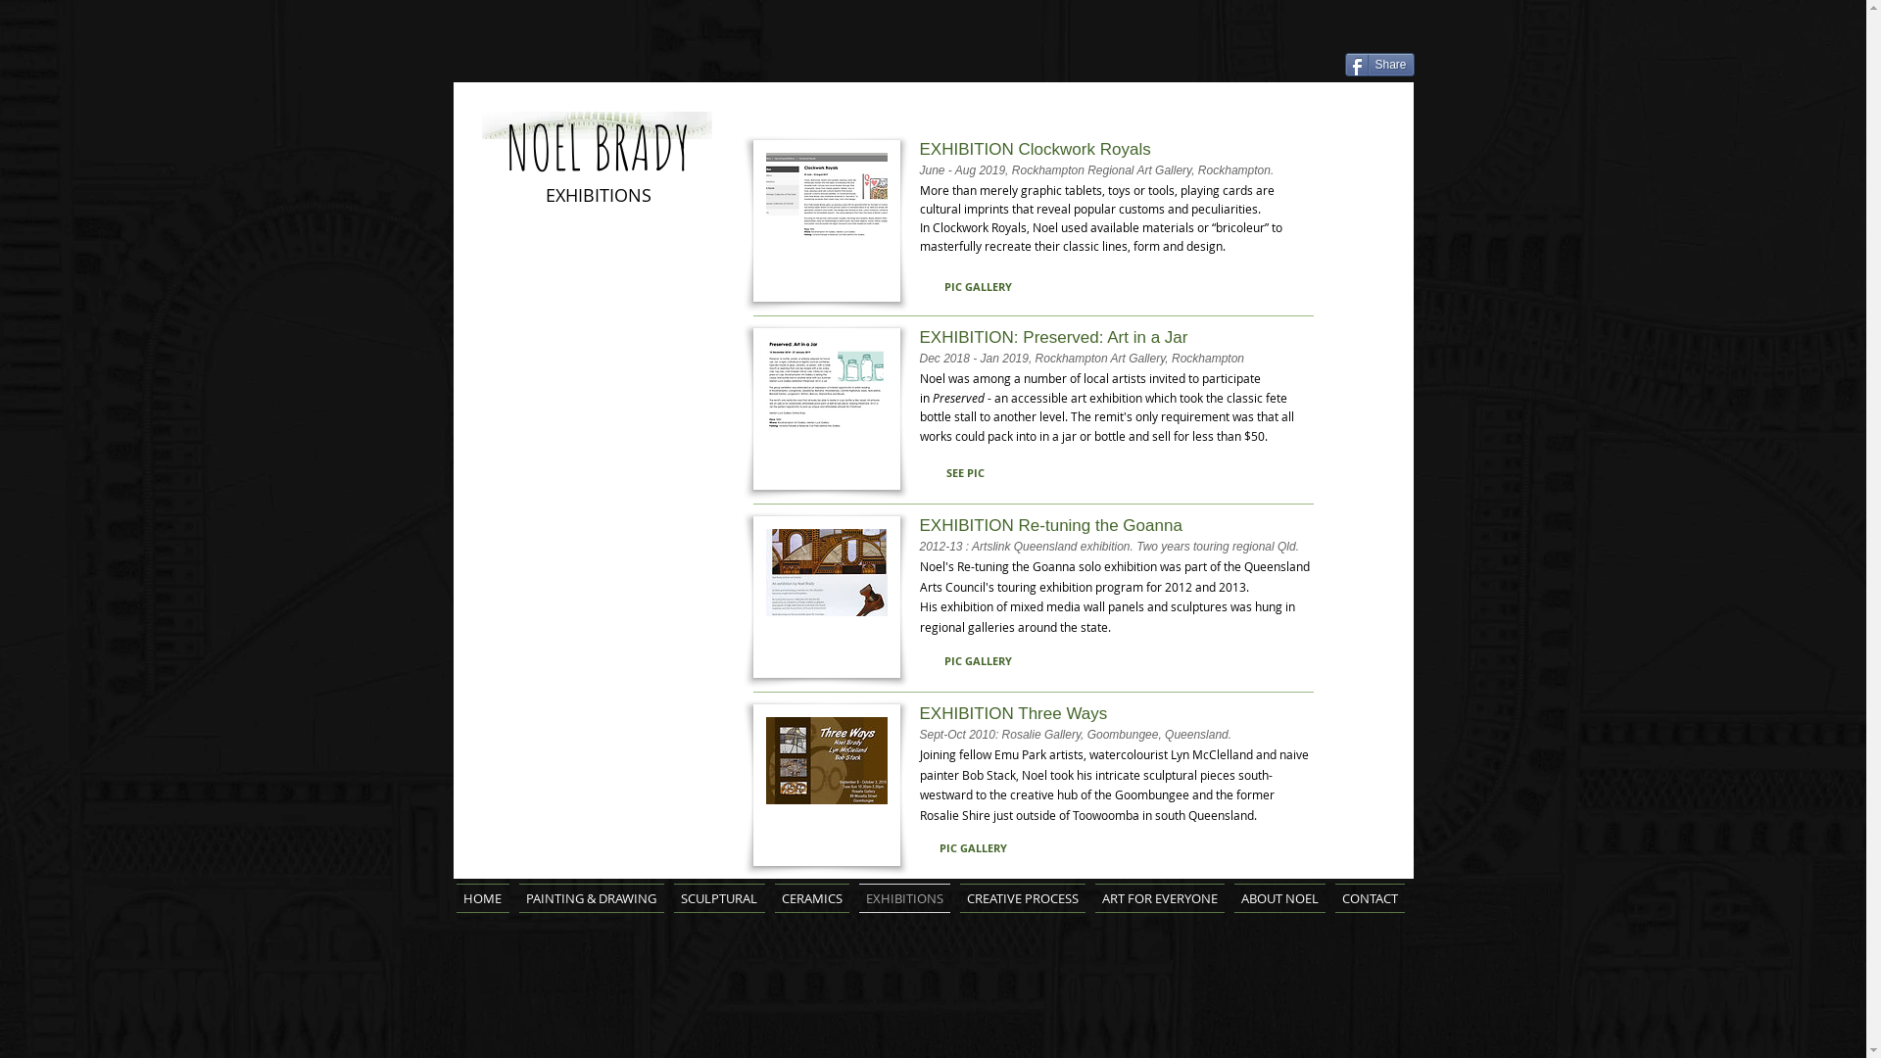  Describe the element at coordinates (966, 472) in the screenshot. I see `SEE PIC` at that location.